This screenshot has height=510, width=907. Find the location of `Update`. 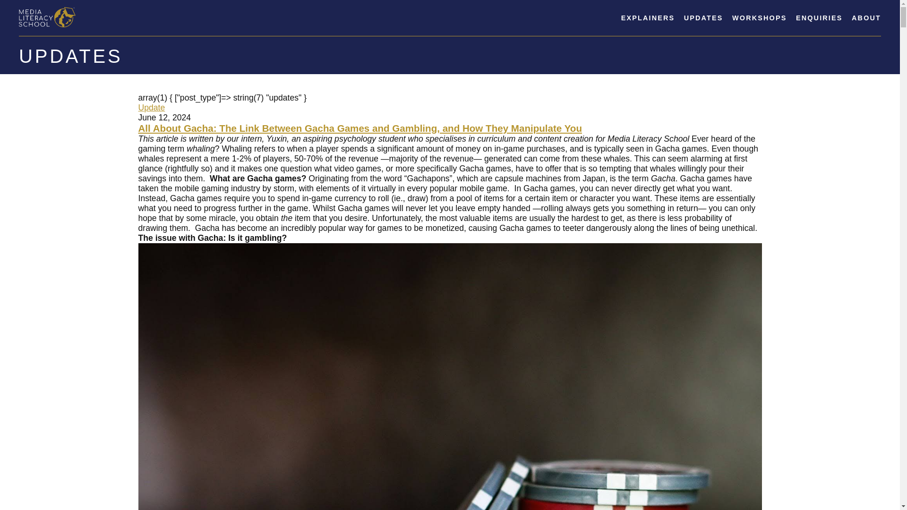

Update is located at coordinates (151, 108).